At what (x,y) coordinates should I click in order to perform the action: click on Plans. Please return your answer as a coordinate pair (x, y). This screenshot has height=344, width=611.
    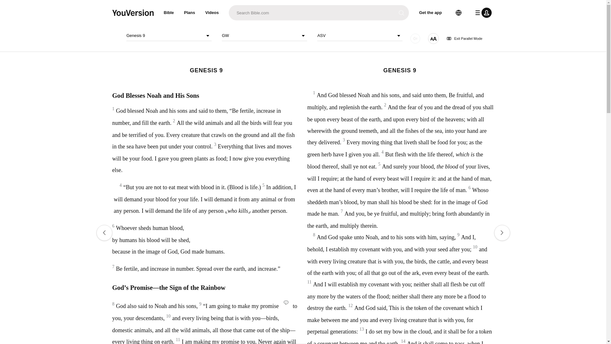
    Looking at the image, I should click on (190, 13).